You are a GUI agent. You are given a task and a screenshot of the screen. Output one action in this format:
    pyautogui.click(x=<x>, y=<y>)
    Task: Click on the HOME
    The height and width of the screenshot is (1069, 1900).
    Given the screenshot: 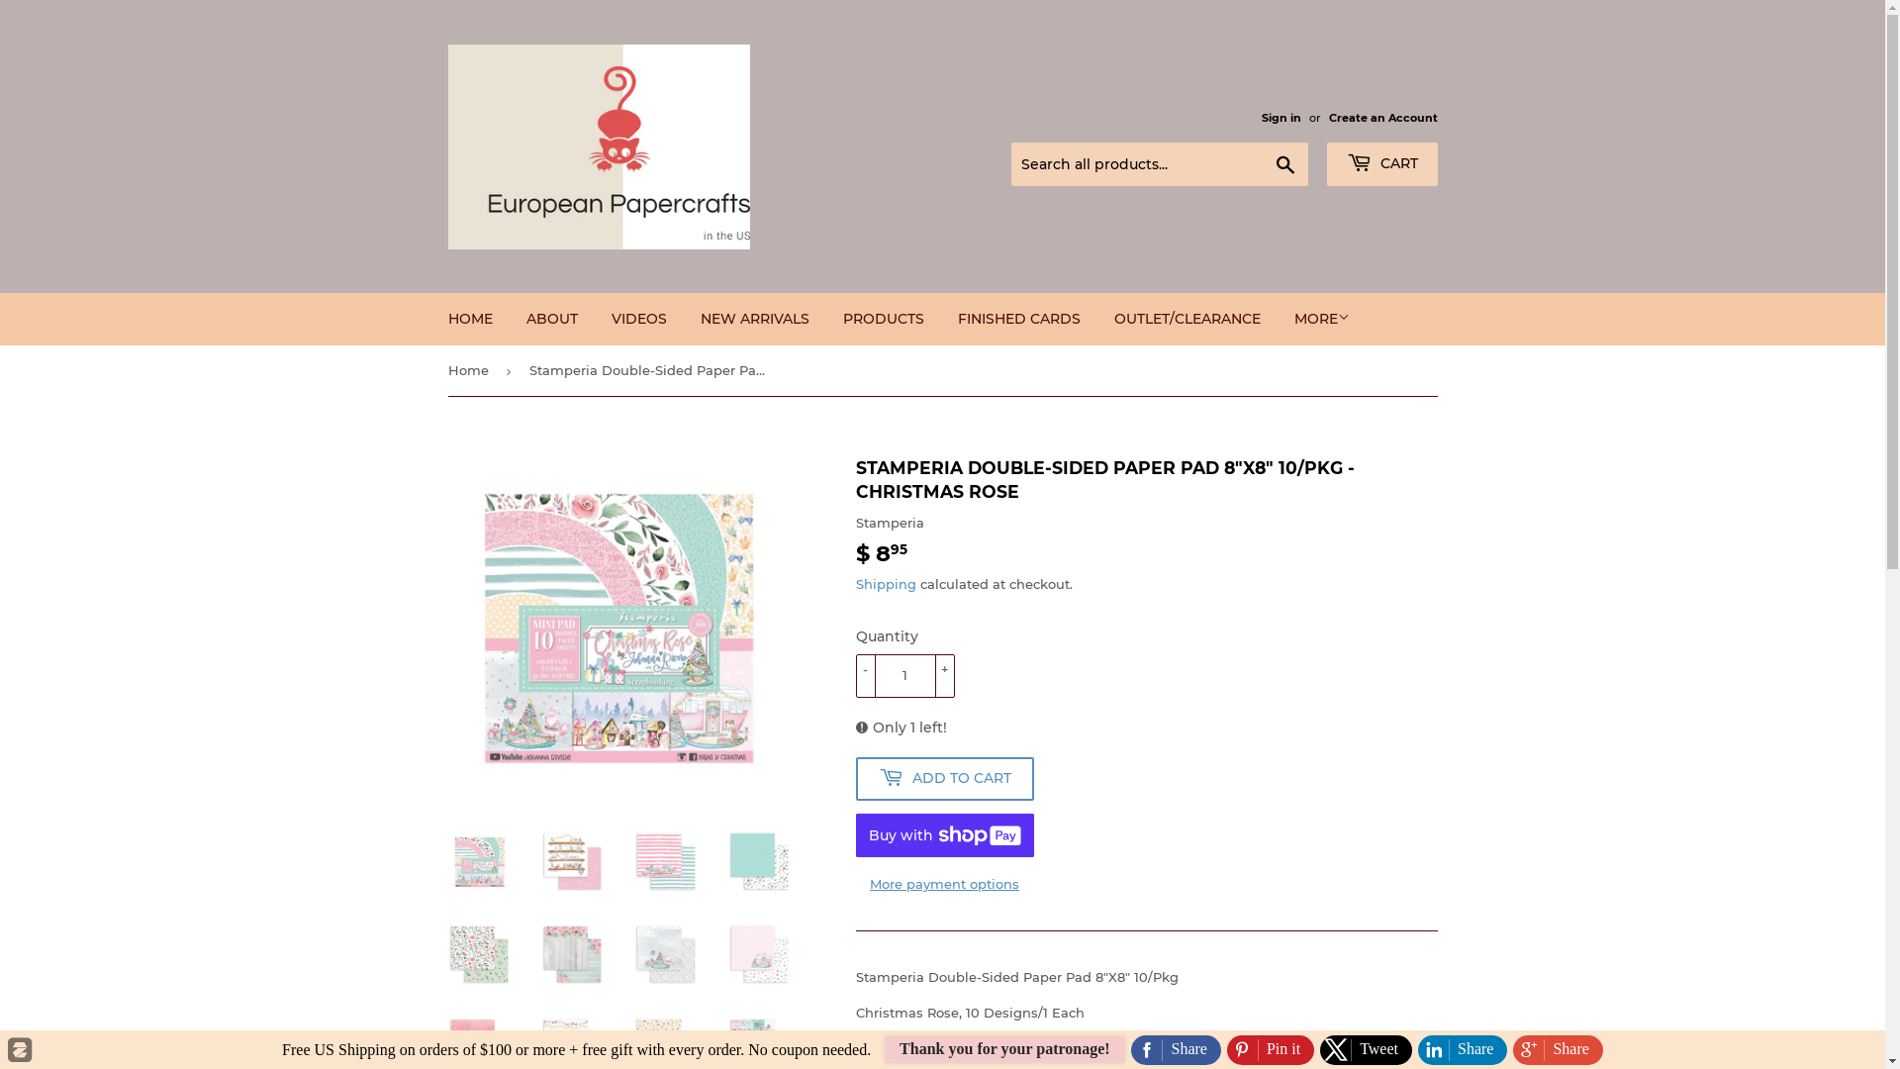 What is the action you would take?
    pyautogui.click(x=471, y=319)
    